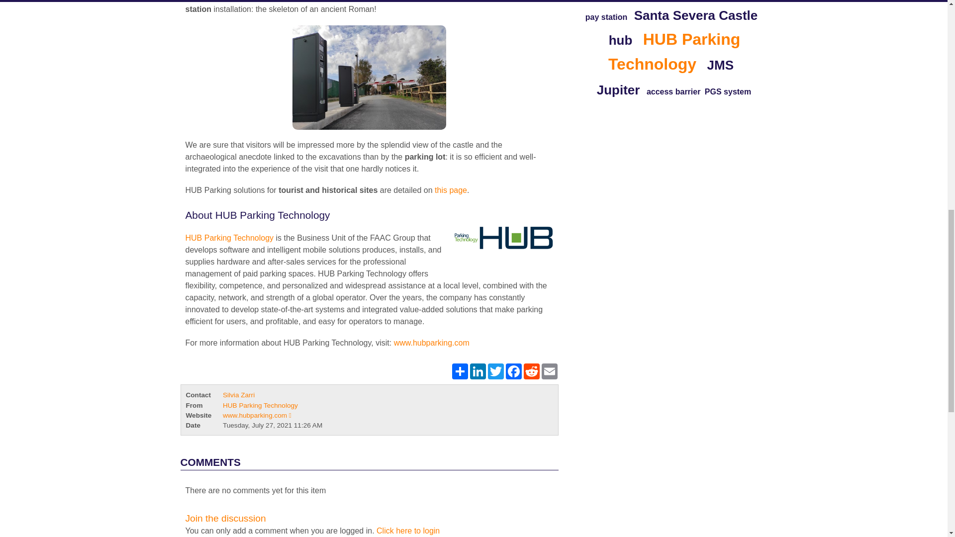 The height and width of the screenshot is (537, 955). What do you see at coordinates (229, 238) in the screenshot?
I see `view the company profile` at bounding box center [229, 238].